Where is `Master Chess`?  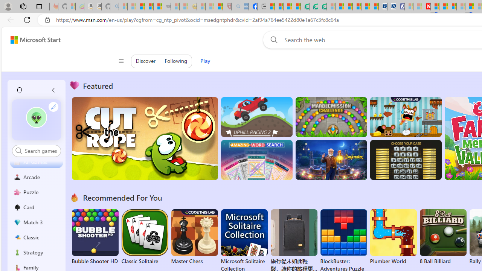 Master Chess is located at coordinates (194, 237).